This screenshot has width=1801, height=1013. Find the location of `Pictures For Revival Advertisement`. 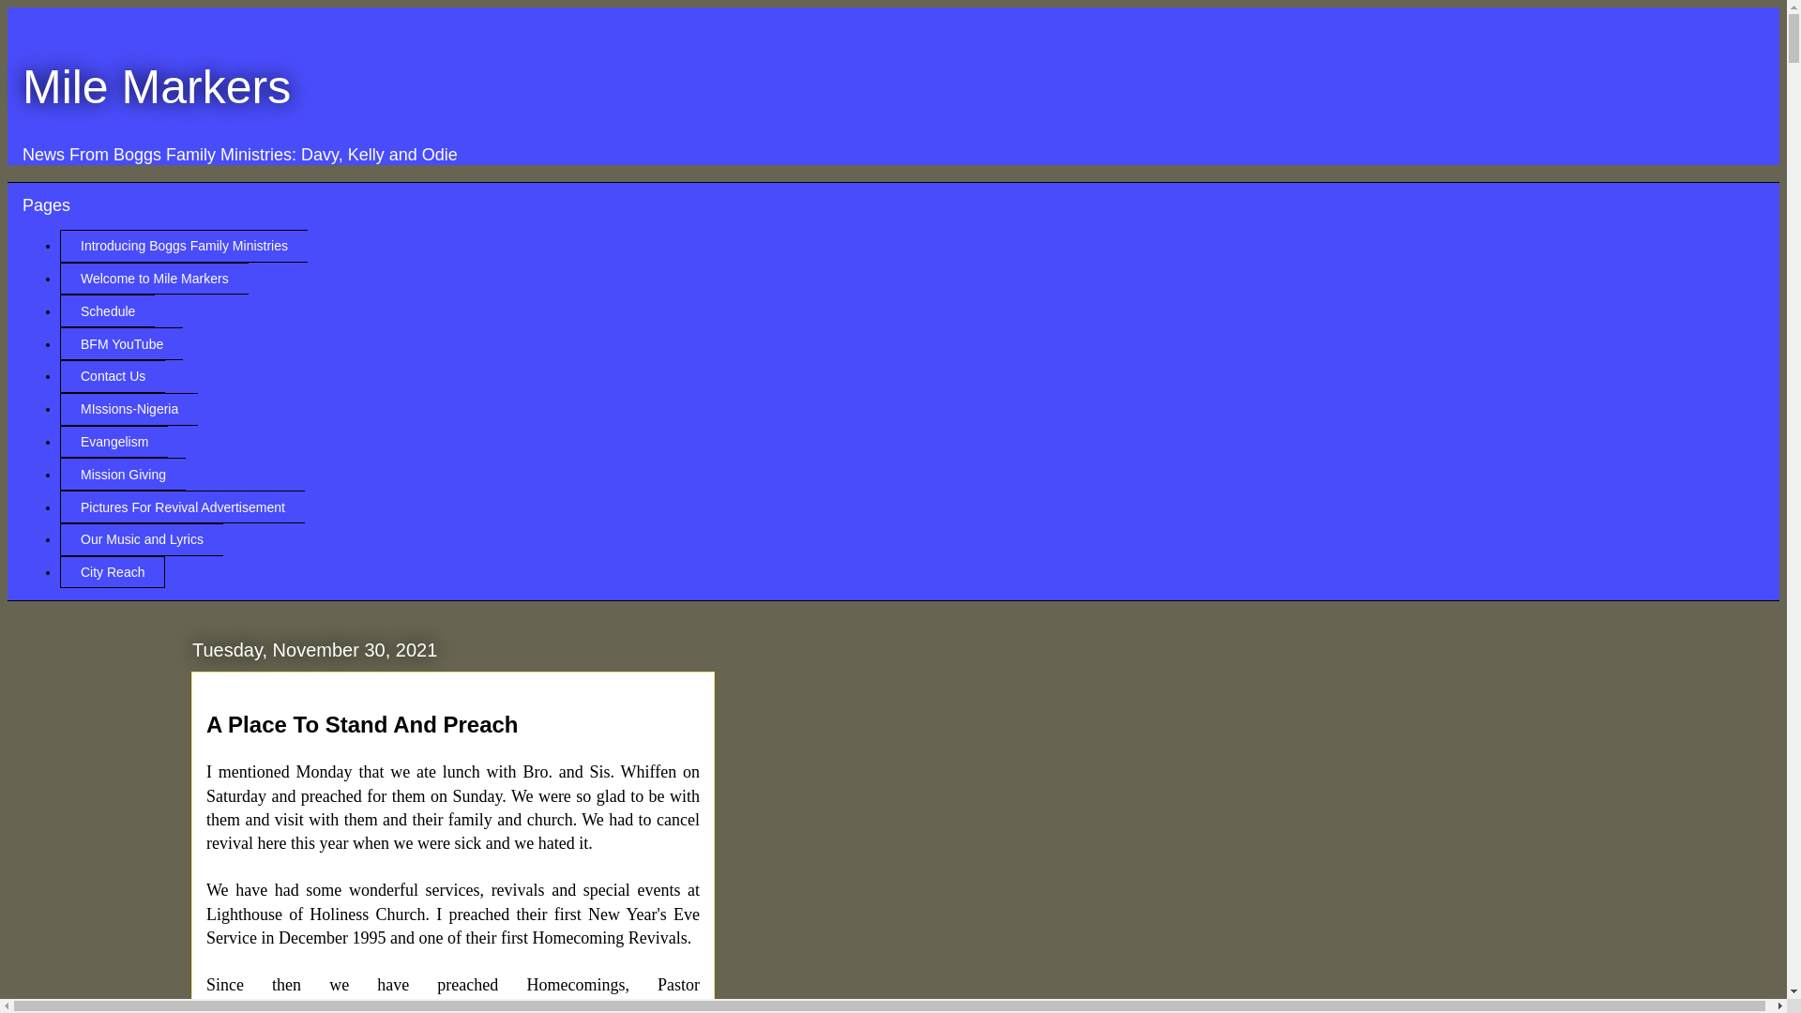

Pictures For Revival Advertisement is located at coordinates (182, 506).